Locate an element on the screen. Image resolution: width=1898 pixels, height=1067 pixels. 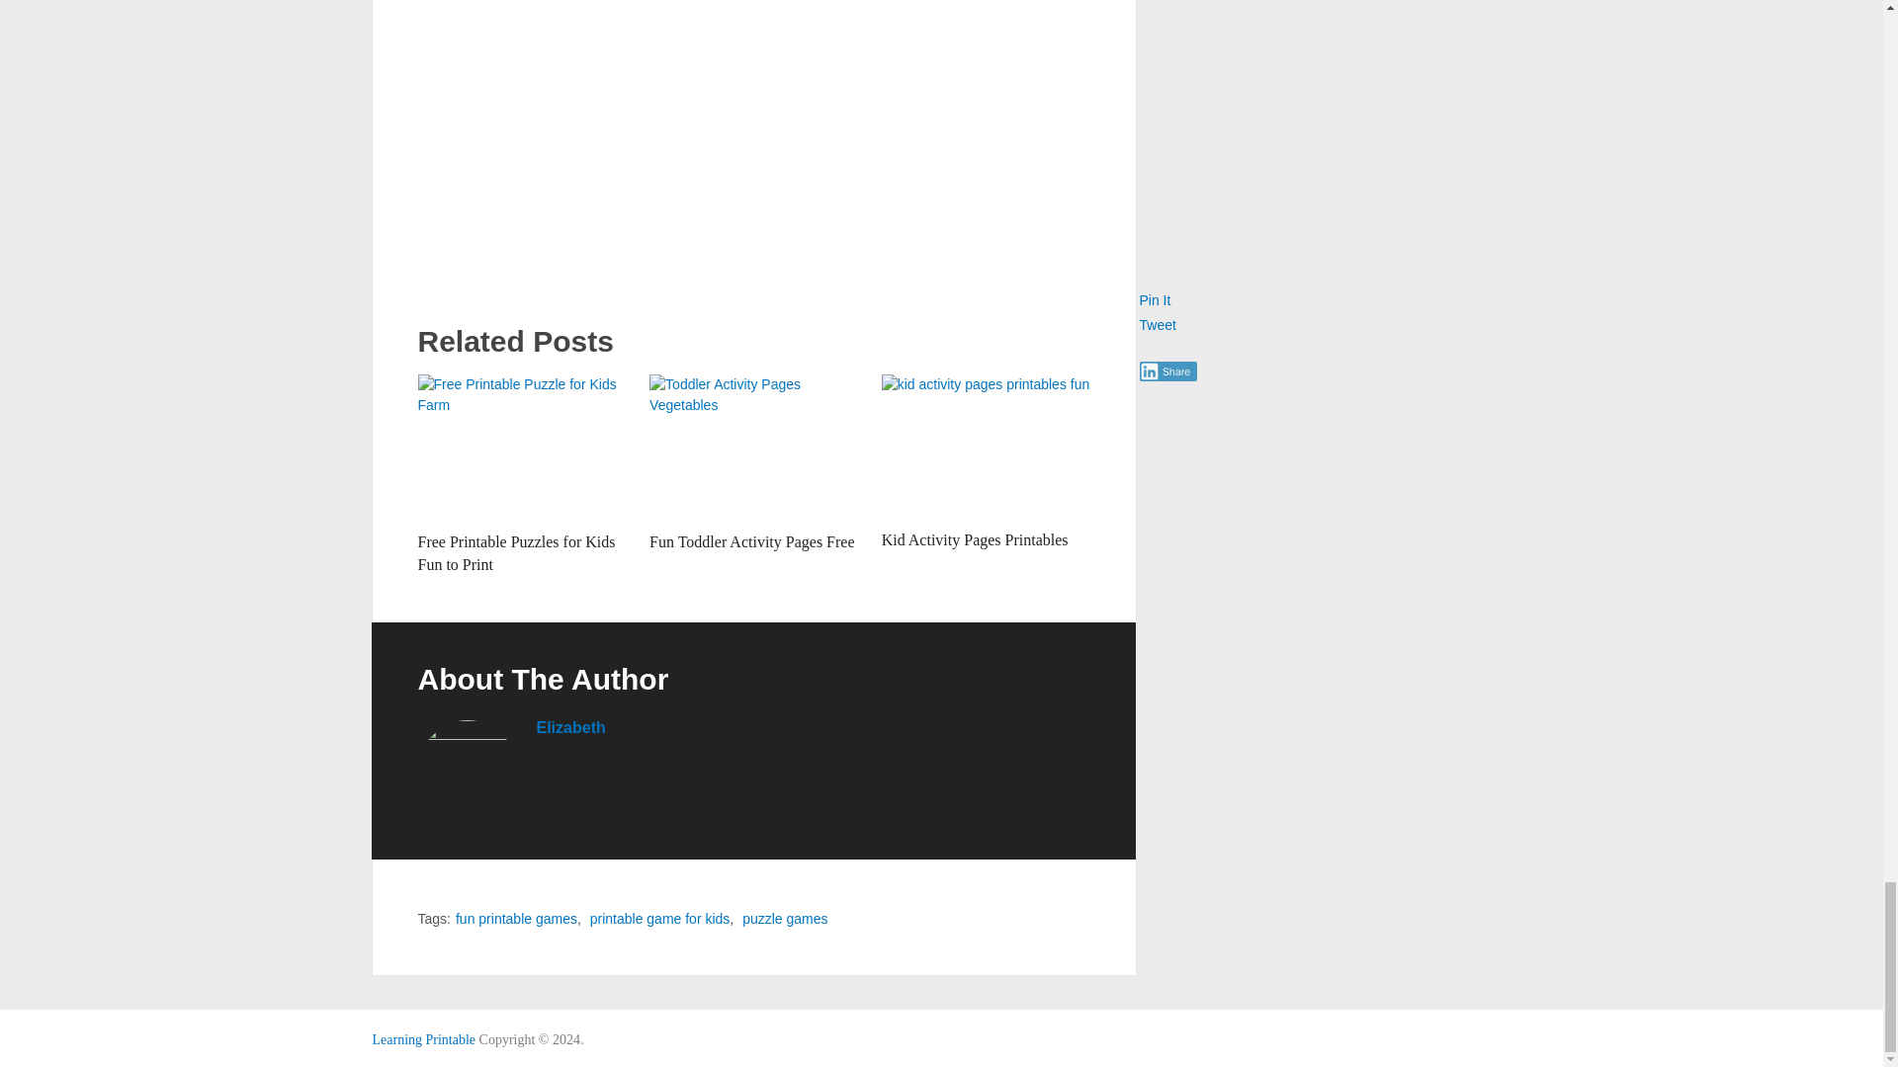
Kid Activity Pages Printables is located at coordinates (986, 448).